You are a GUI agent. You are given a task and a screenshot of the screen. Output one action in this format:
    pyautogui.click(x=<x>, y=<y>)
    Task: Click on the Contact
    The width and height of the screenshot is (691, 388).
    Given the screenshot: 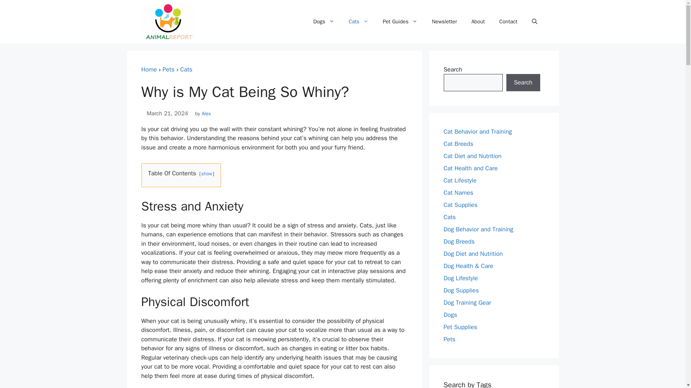 What is the action you would take?
    pyautogui.click(x=508, y=22)
    